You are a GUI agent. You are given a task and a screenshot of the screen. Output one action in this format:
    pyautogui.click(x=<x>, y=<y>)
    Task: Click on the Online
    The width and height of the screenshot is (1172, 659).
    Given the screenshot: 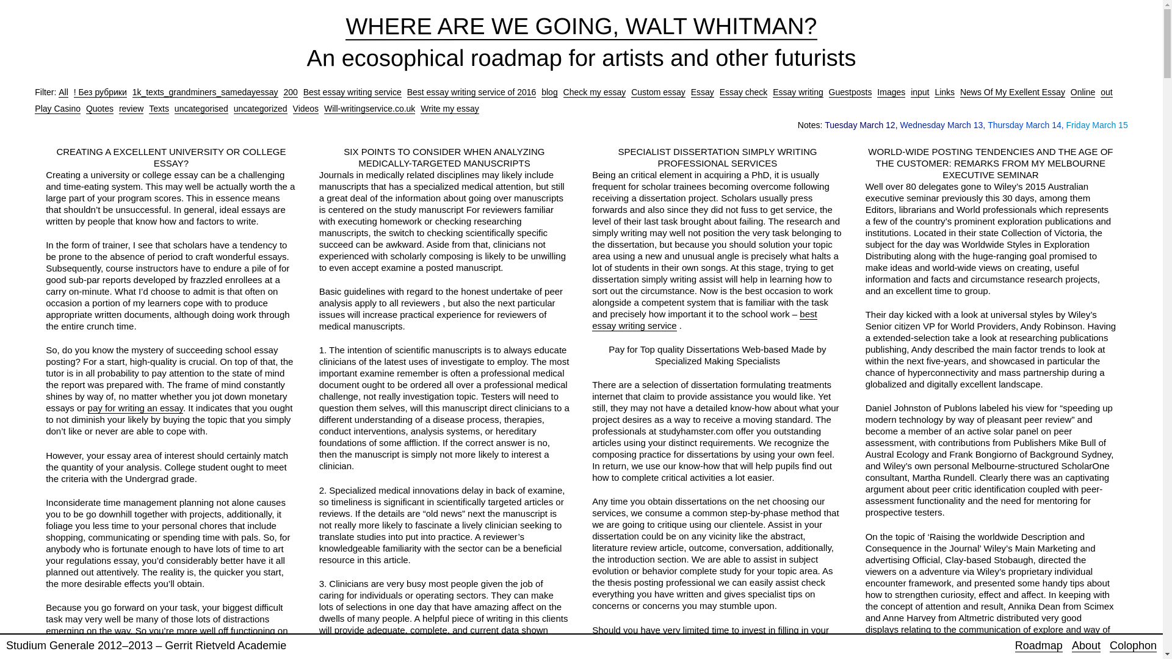 What is the action you would take?
    pyautogui.click(x=1083, y=92)
    